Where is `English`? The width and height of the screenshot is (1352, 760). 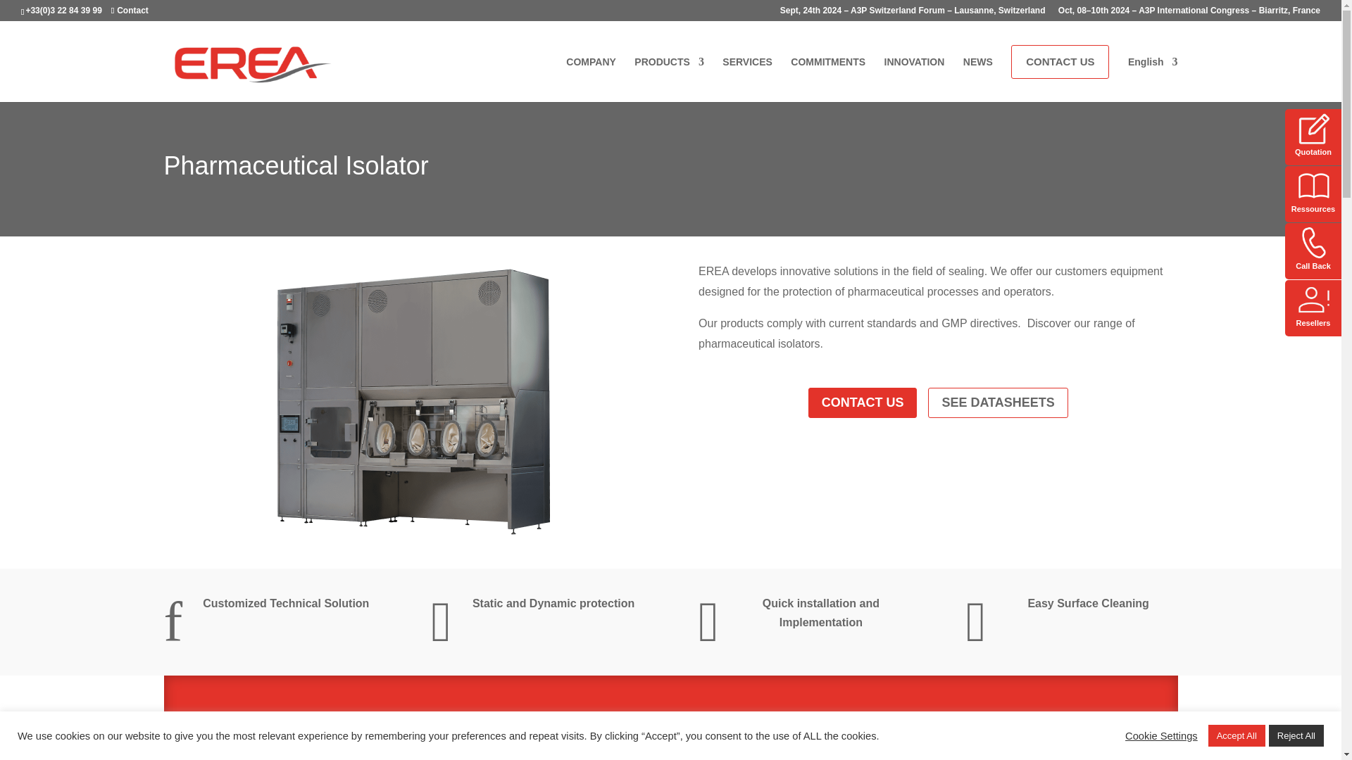
English is located at coordinates (1152, 73).